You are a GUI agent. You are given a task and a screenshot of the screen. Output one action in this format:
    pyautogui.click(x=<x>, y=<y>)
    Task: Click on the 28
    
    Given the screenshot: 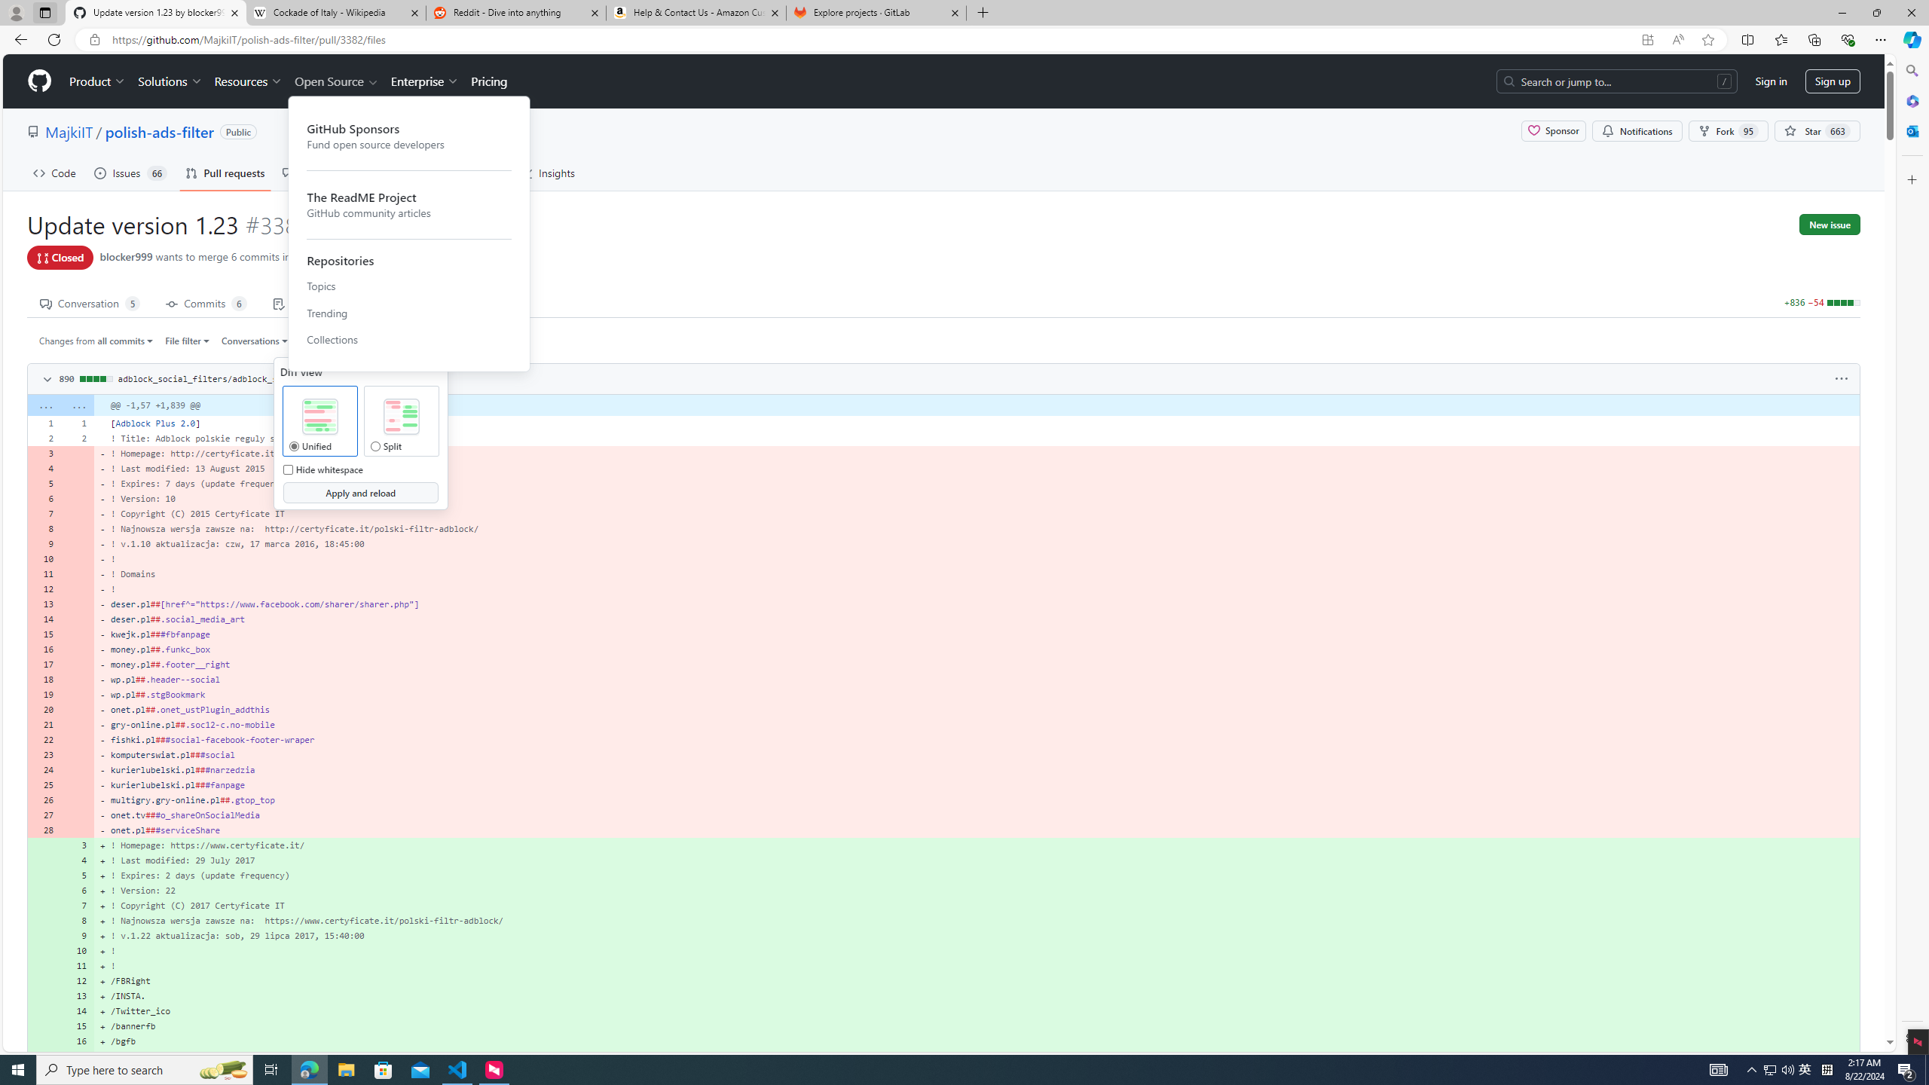 What is the action you would take?
    pyautogui.click(x=44, y=830)
    